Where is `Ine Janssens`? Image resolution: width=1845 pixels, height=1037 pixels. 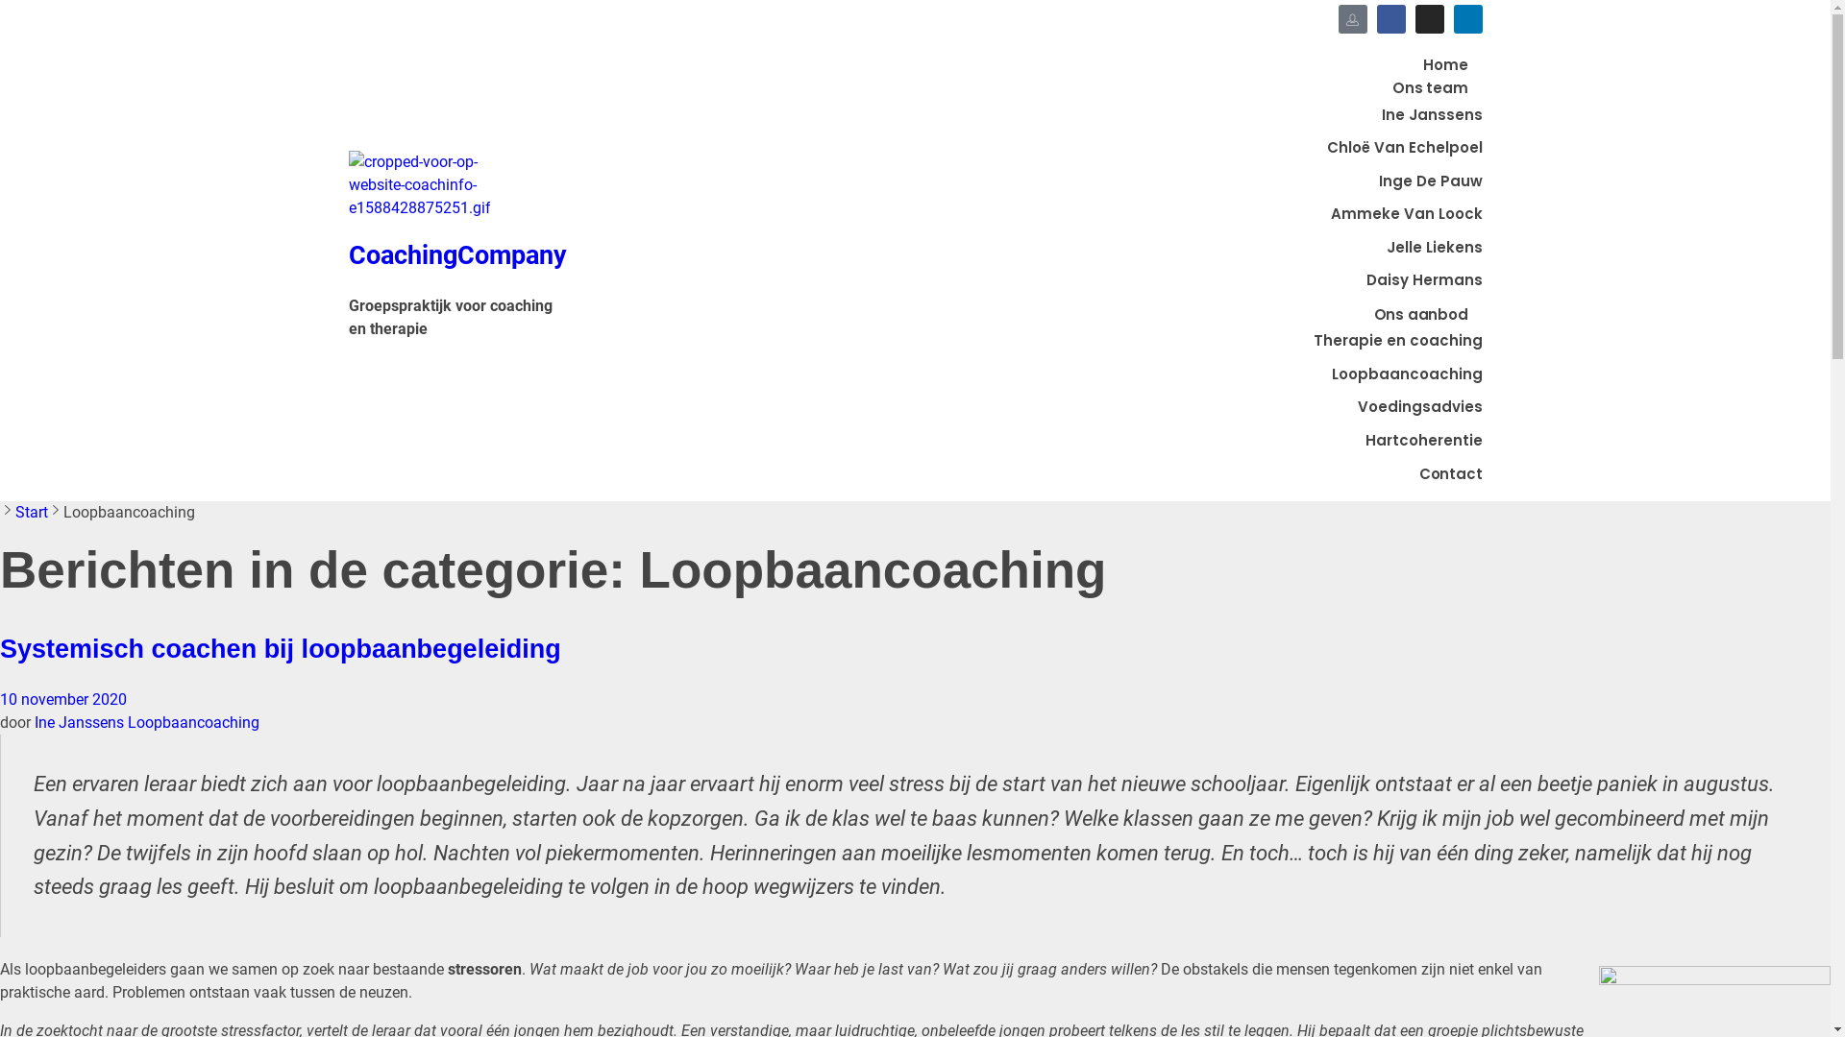
Ine Janssens is located at coordinates (81, 722).